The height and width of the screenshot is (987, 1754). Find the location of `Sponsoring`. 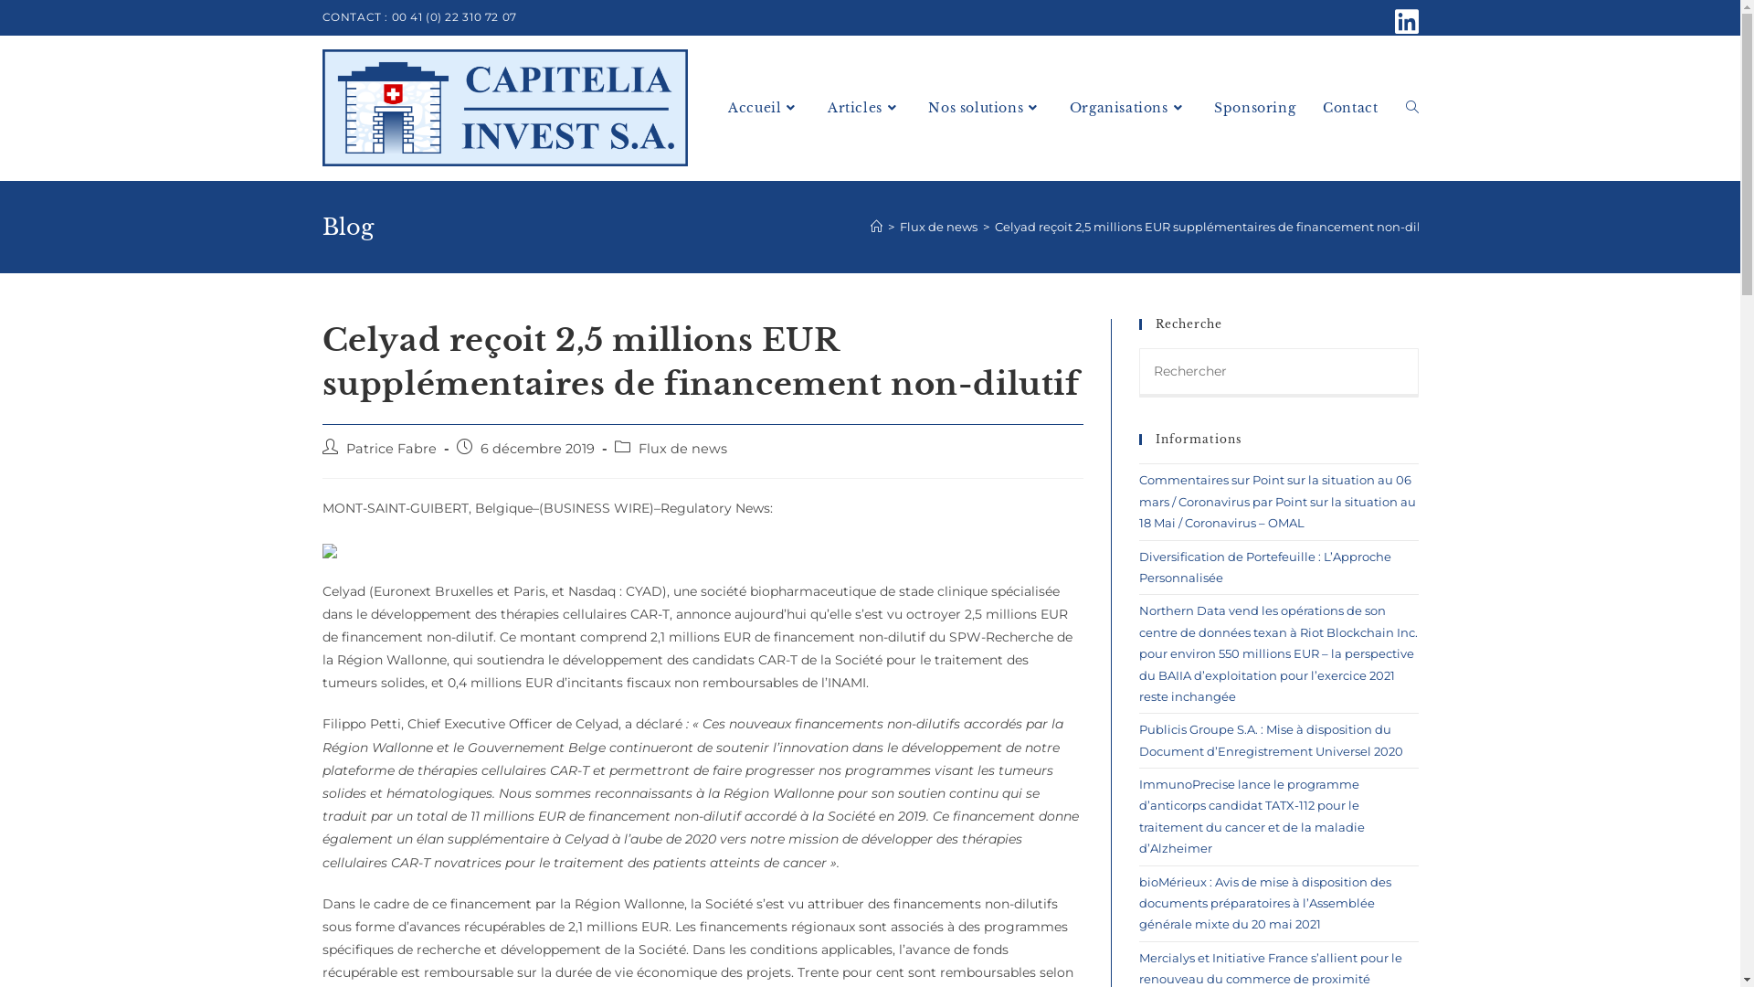

Sponsoring is located at coordinates (1255, 108).